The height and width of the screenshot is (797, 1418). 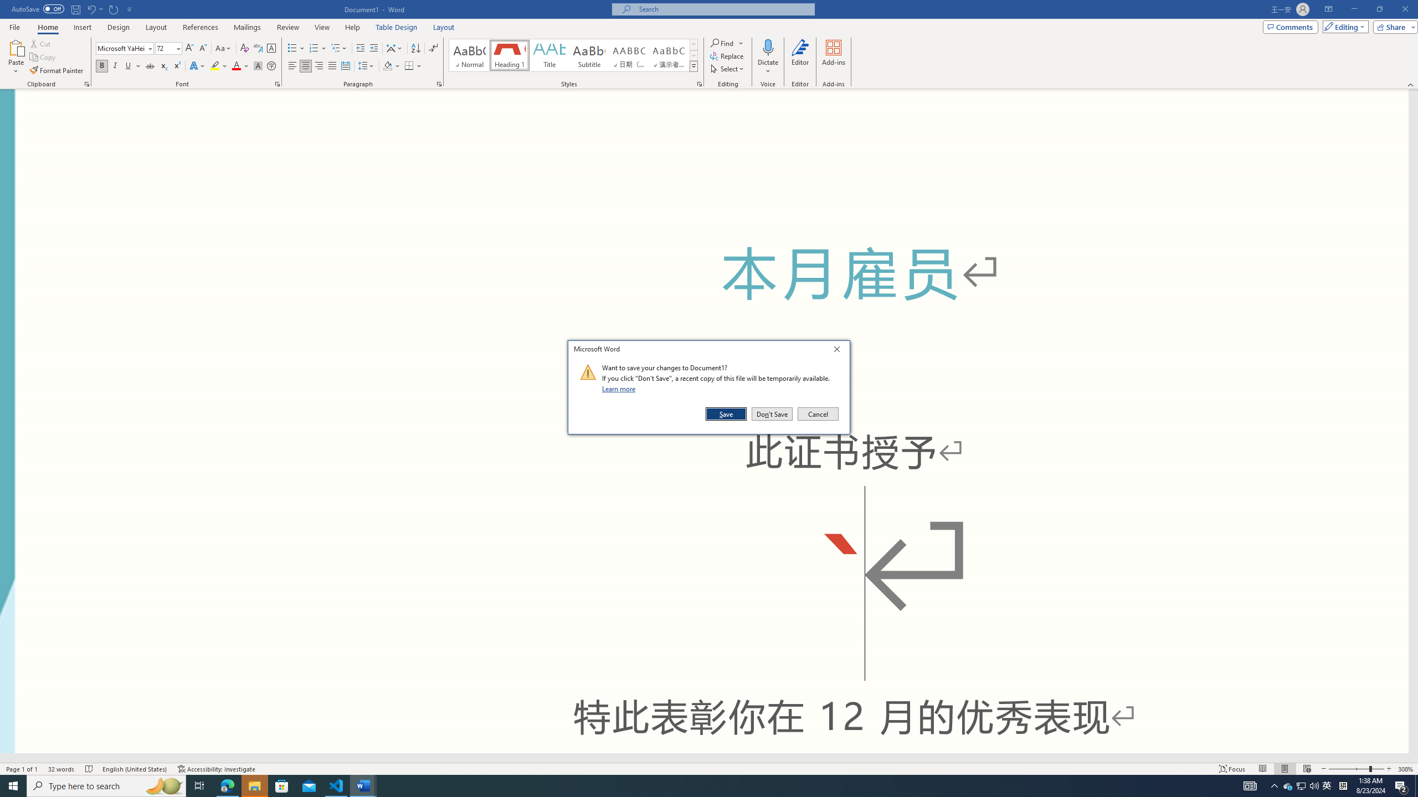 What do you see at coordinates (150, 66) in the screenshot?
I see `Strikethrough` at bounding box center [150, 66].